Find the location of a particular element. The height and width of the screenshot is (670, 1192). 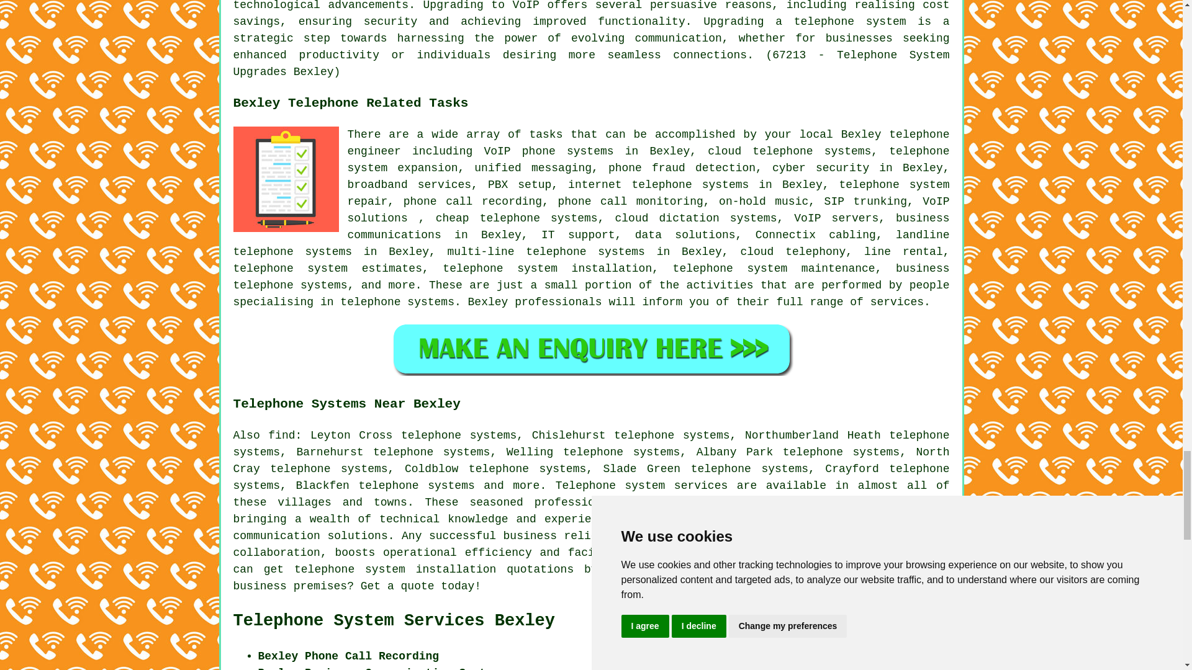

Telephone Related Tasks Bexley is located at coordinates (286, 179).